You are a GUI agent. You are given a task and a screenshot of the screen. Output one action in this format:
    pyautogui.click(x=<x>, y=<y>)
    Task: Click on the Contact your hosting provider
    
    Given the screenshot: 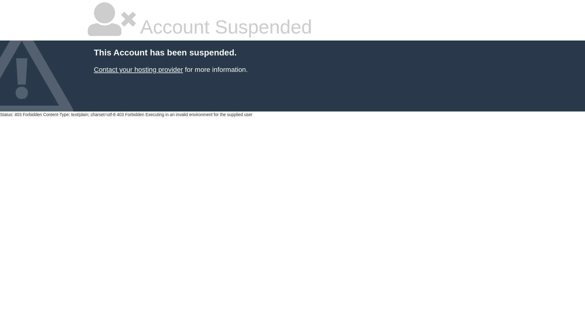 What is the action you would take?
    pyautogui.click(x=138, y=69)
    